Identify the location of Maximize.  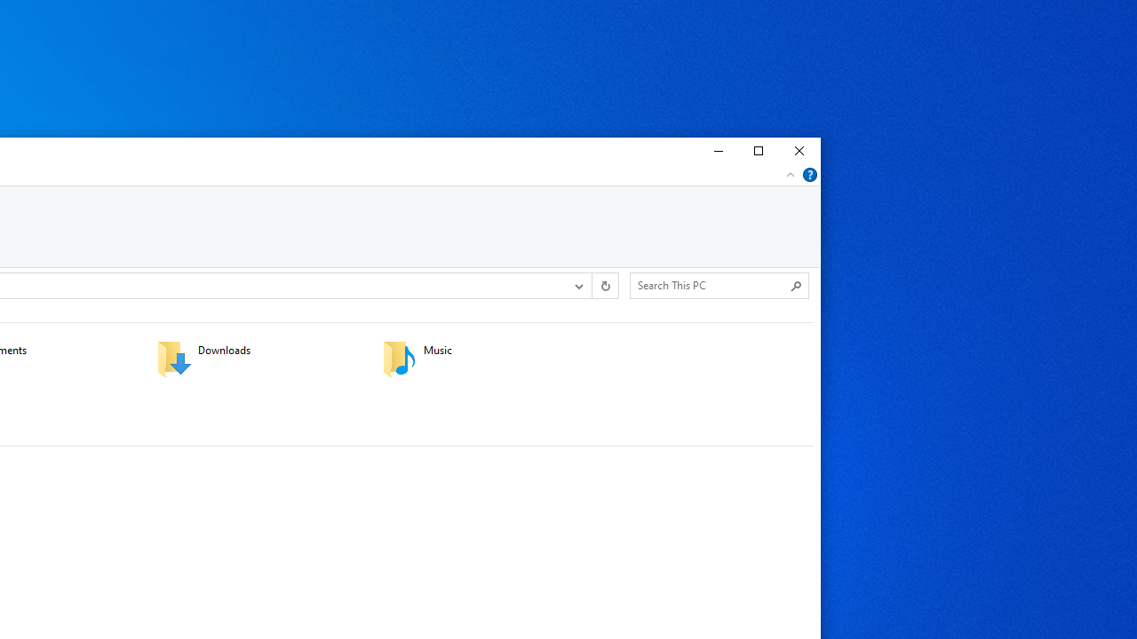
(758, 151).